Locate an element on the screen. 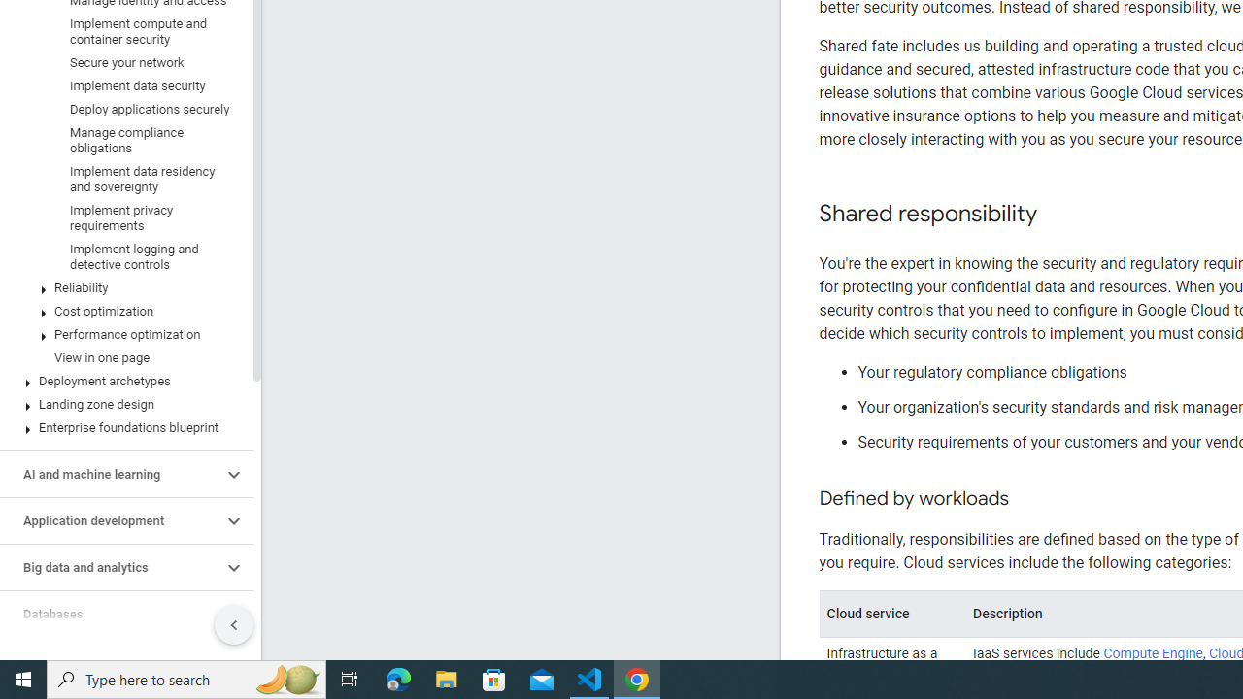 The width and height of the screenshot is (1243, 699). Reliability is located at coordinates (122, 287).